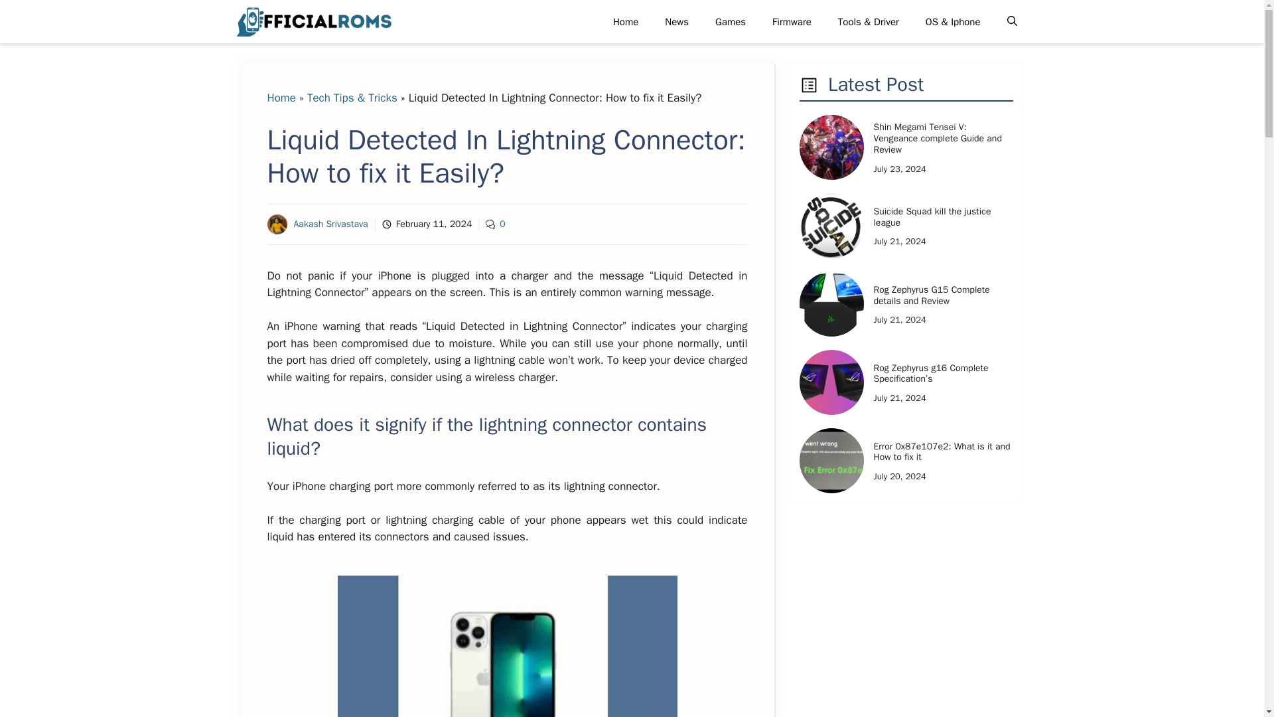  Describe the element at coordinates (792, 21) in the screenshot. I see `Firmware` at that location.